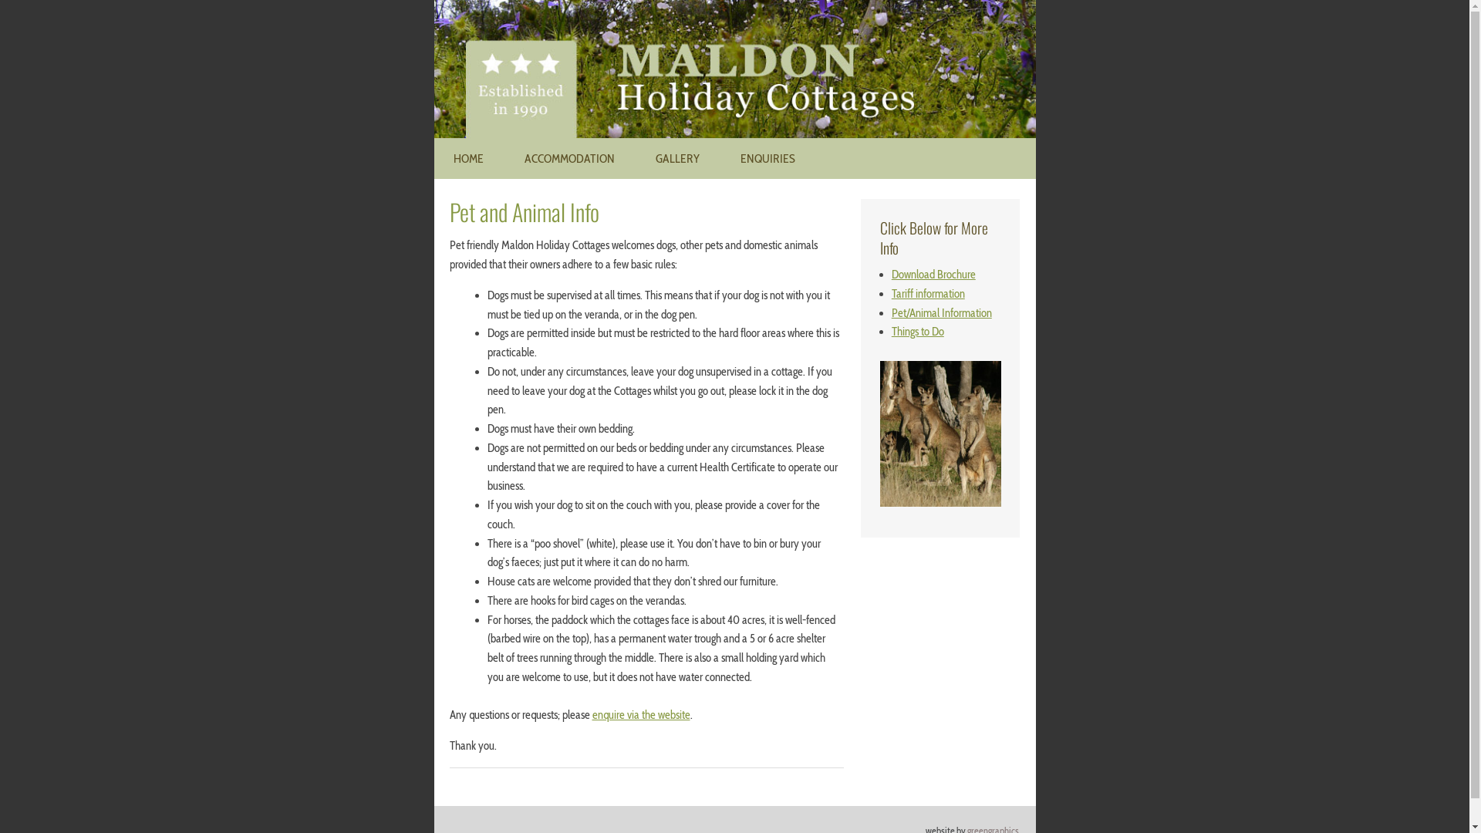 This screenshot has height=833, width=1481. What do you see at coordinates (942, 313) in the screenshot?
I see `Pet/Animal Information` at bounding box center [942, 313].